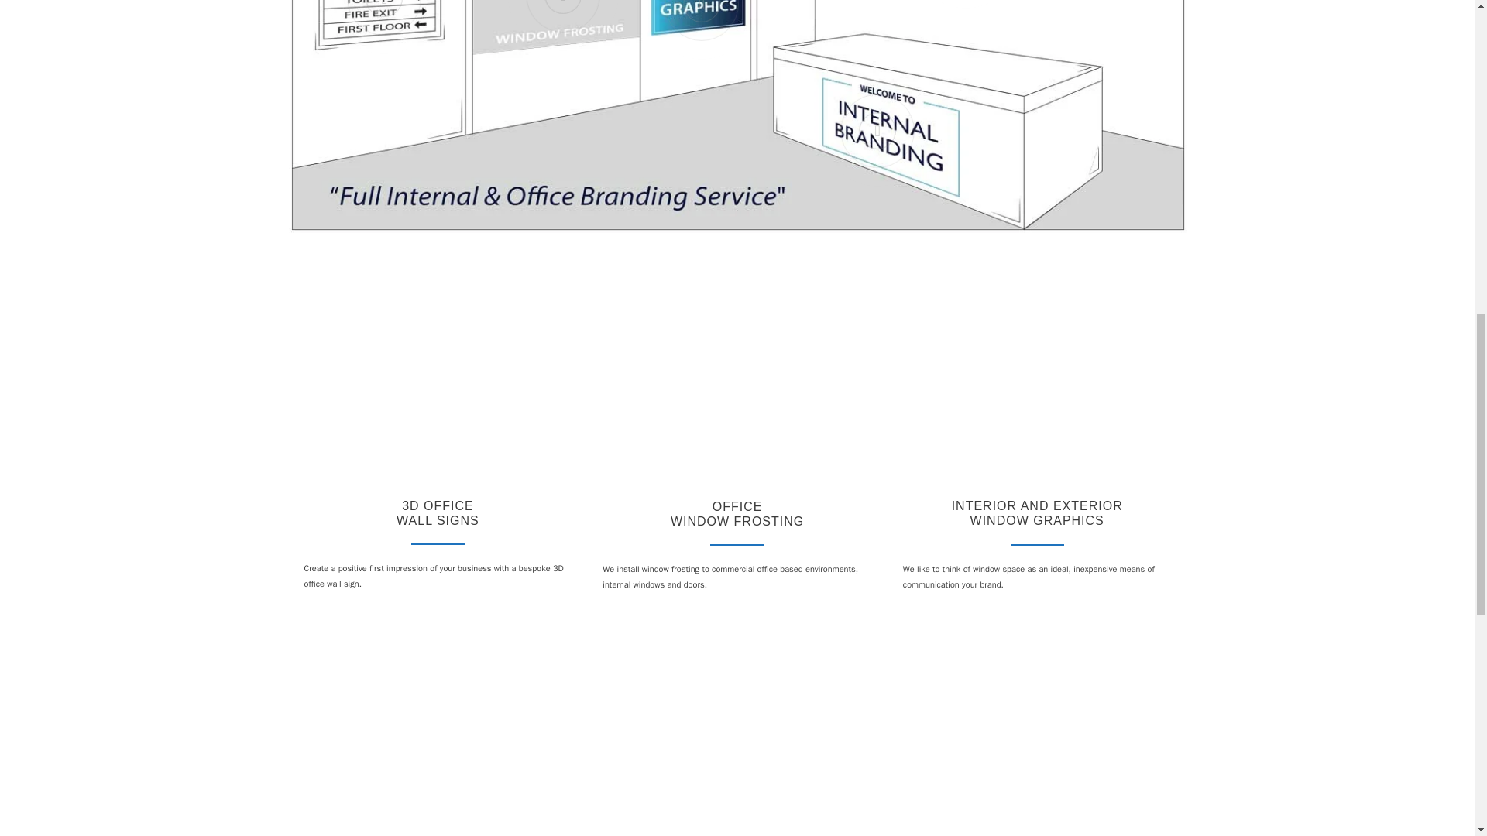 Image resolution: width=1487 pixels, height=836 pixels. What do you see at coordinates (887, 731) in the screenshot?
I see `Wayfinding And Directional Signs` at bounding box center [887, 731].